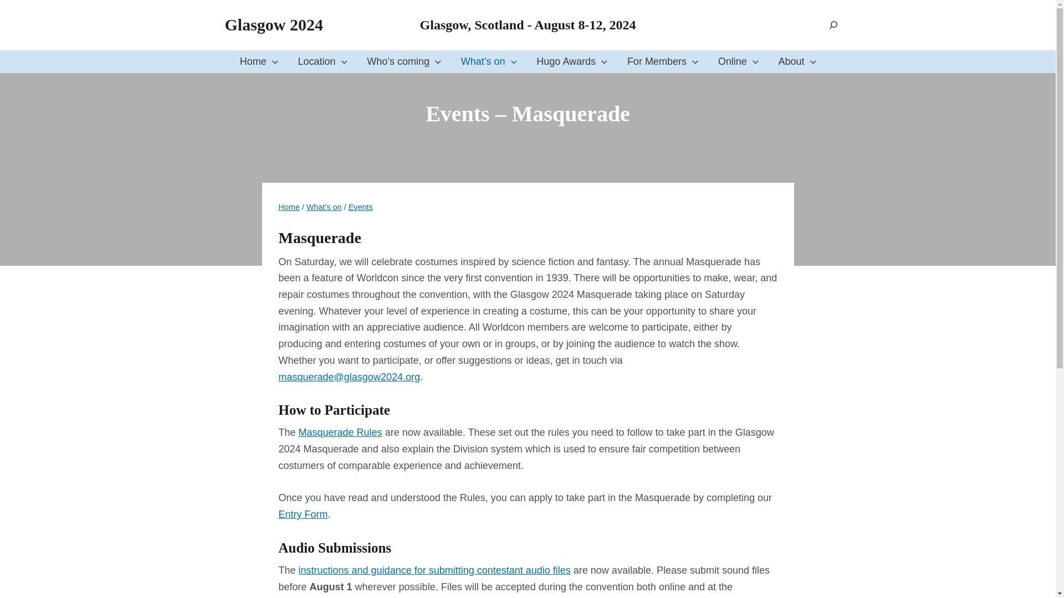 The width and height of the screenshot is (1064, 598). Describe the element at coordinates (274, 24) in the screenshot. I see `Glasgow 2024` at that location.